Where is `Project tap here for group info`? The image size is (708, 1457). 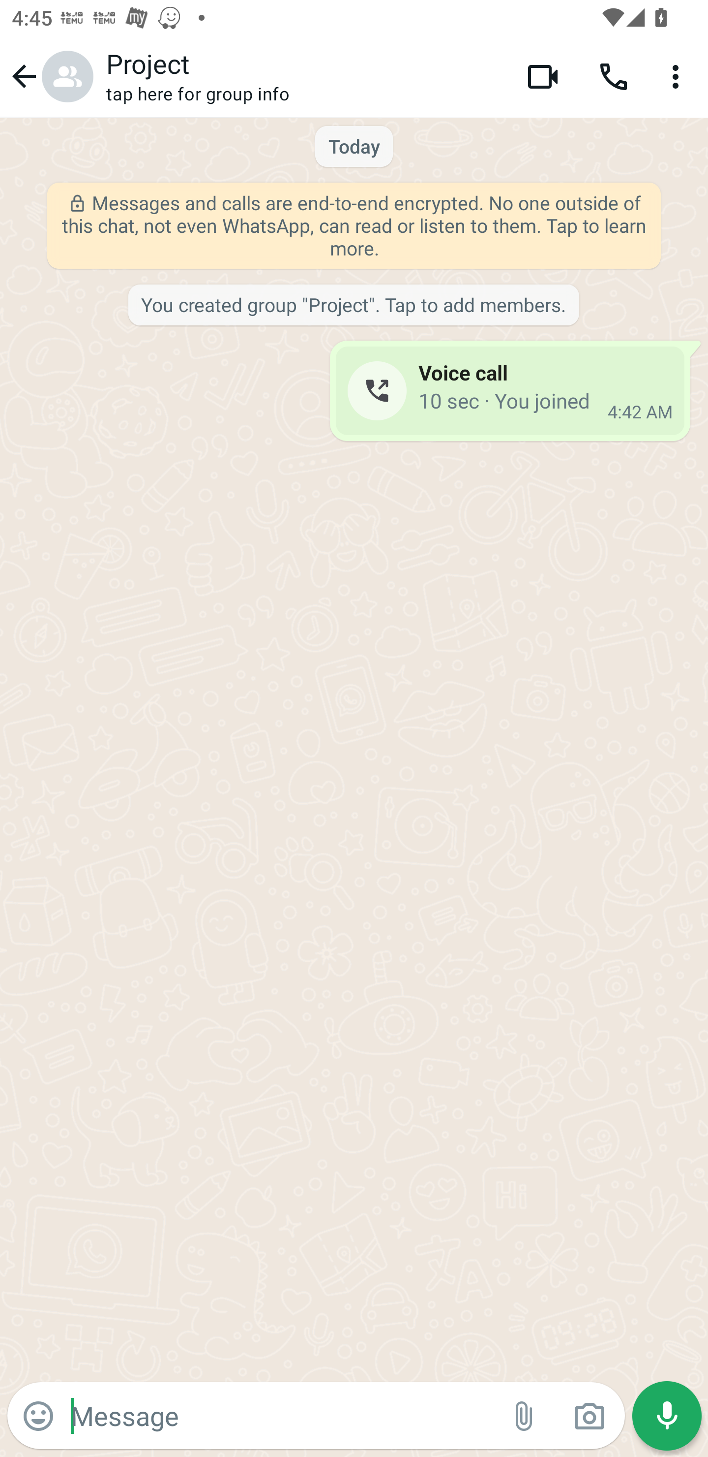 Project tap here for group info is located at coordinates (304, 76).